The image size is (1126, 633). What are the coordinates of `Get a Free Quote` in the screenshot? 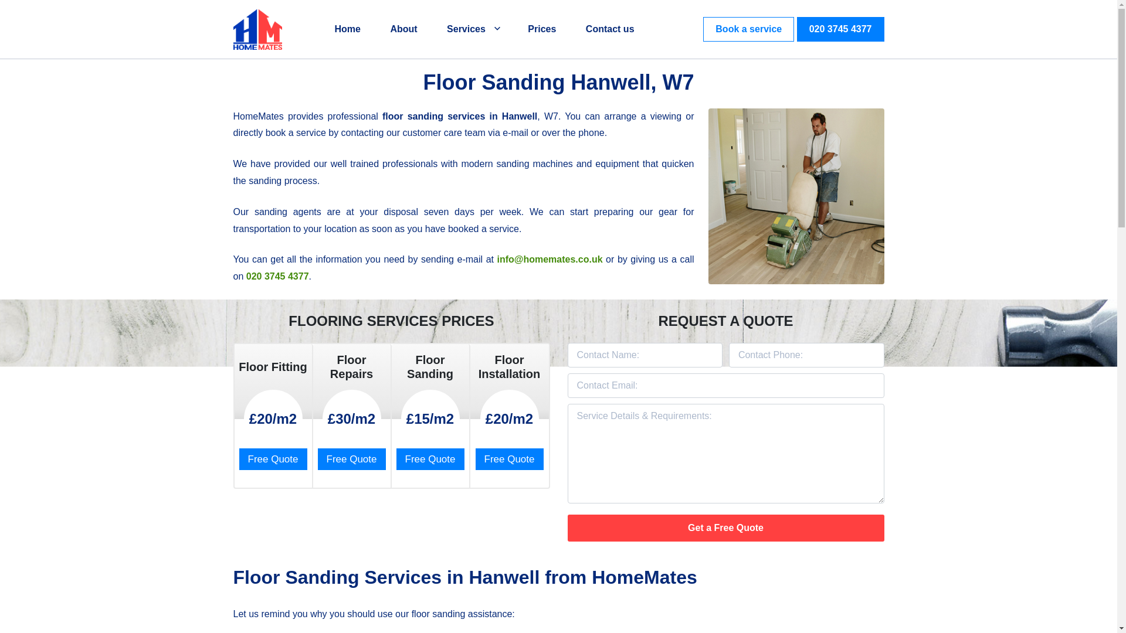 It's located at (725, 528).